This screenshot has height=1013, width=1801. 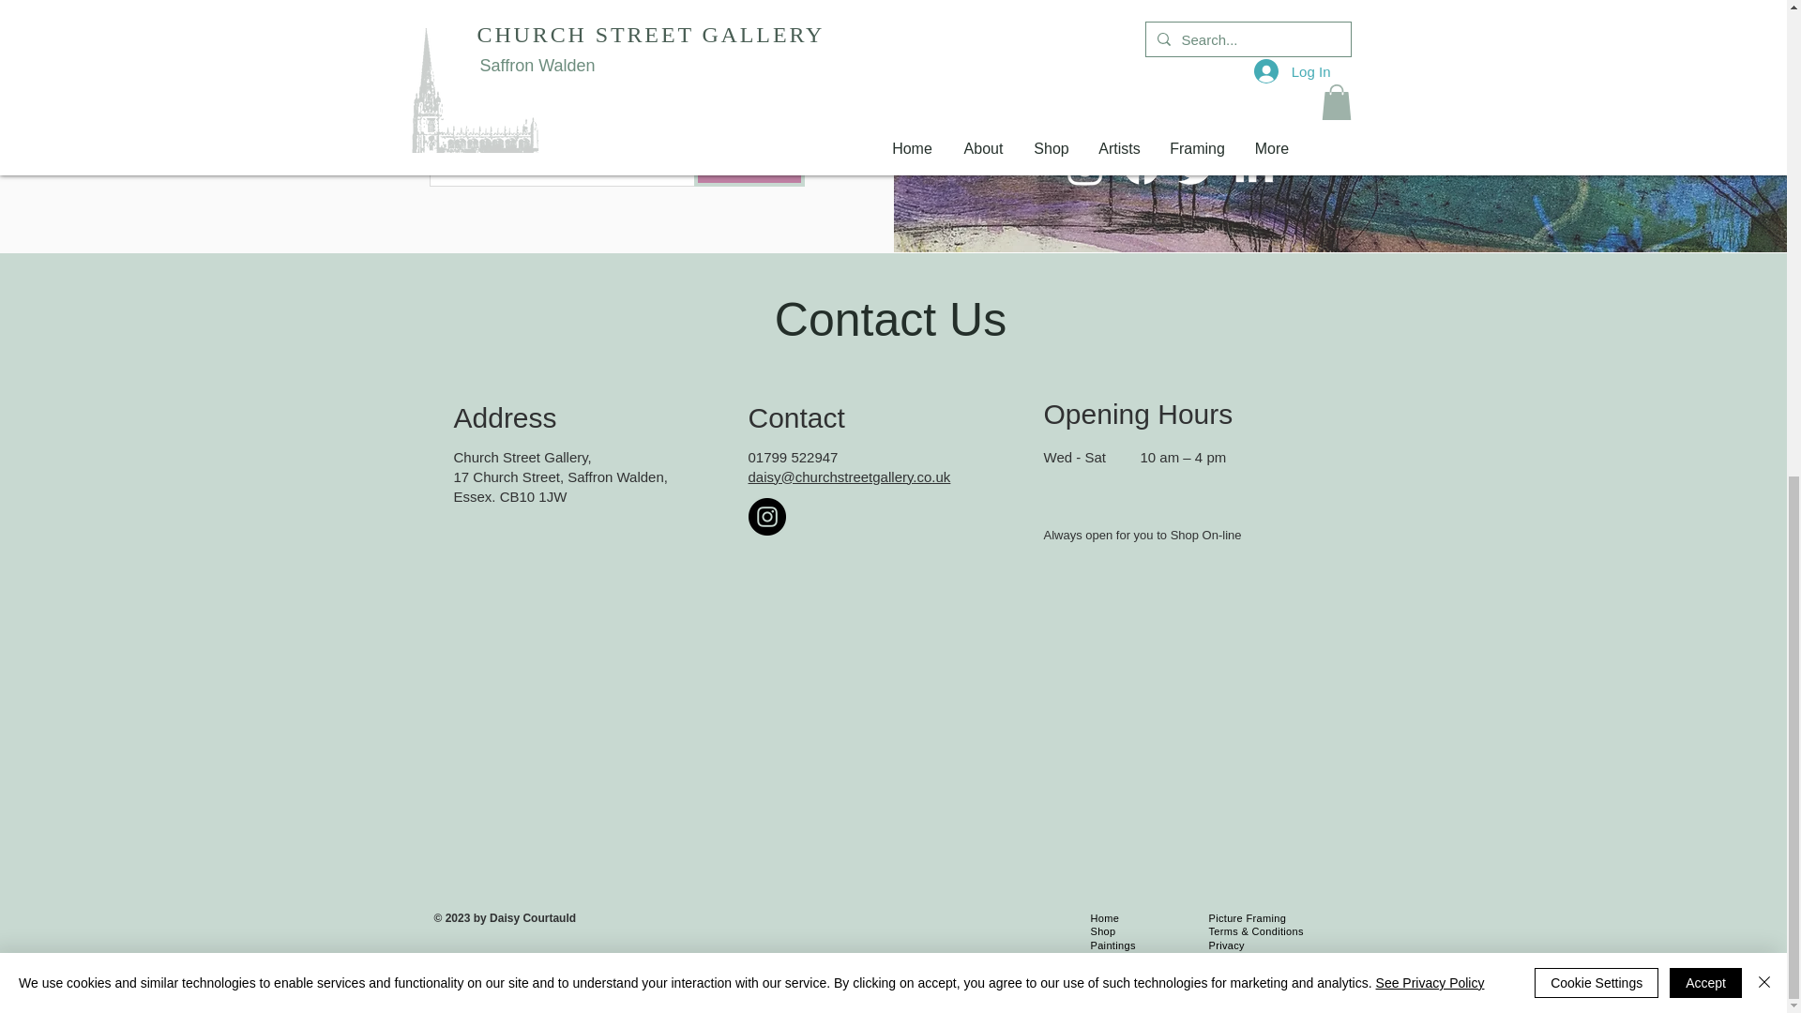 I want to click on Ceramics, so click(x=1112, y=974).